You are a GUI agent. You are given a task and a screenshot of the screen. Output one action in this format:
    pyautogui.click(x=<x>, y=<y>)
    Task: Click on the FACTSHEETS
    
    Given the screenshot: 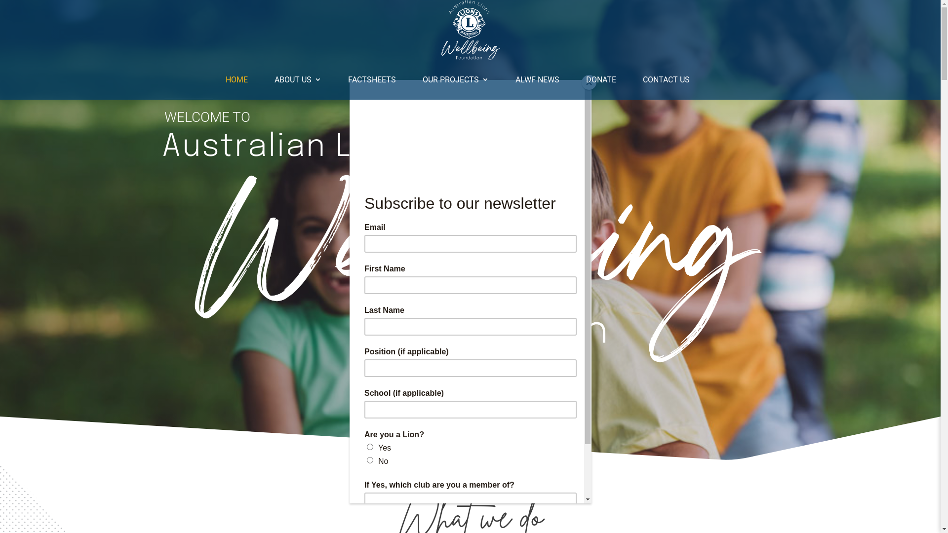 What is the action you would take?
    pyautogui.click(x=371, y=80)
    